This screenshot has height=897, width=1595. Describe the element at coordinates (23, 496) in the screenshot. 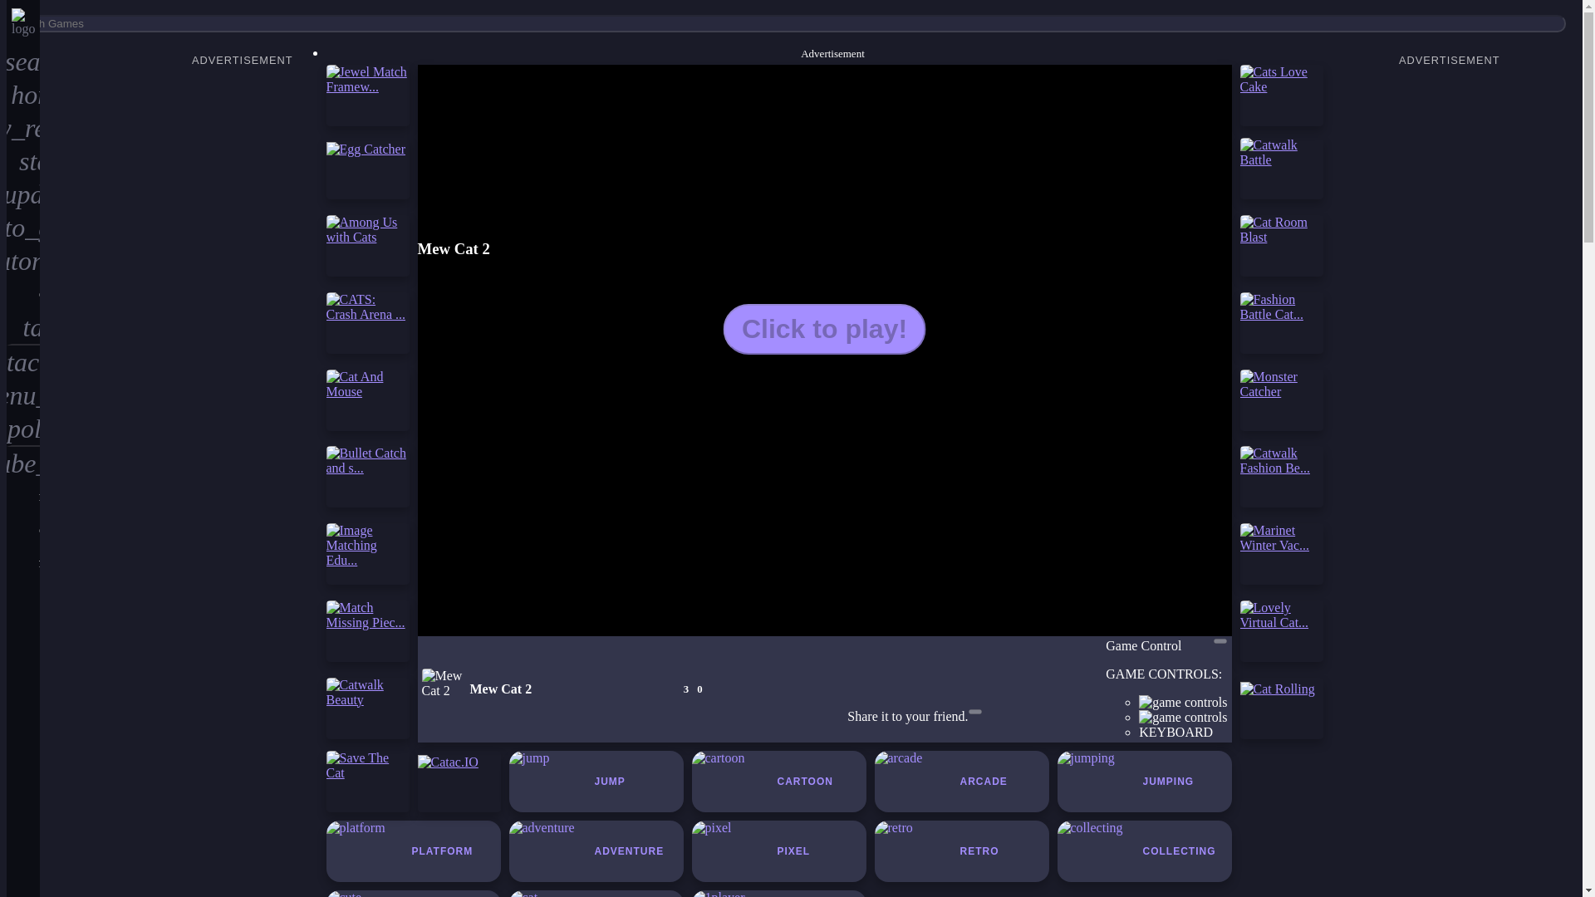

I see `reddit` at that location.